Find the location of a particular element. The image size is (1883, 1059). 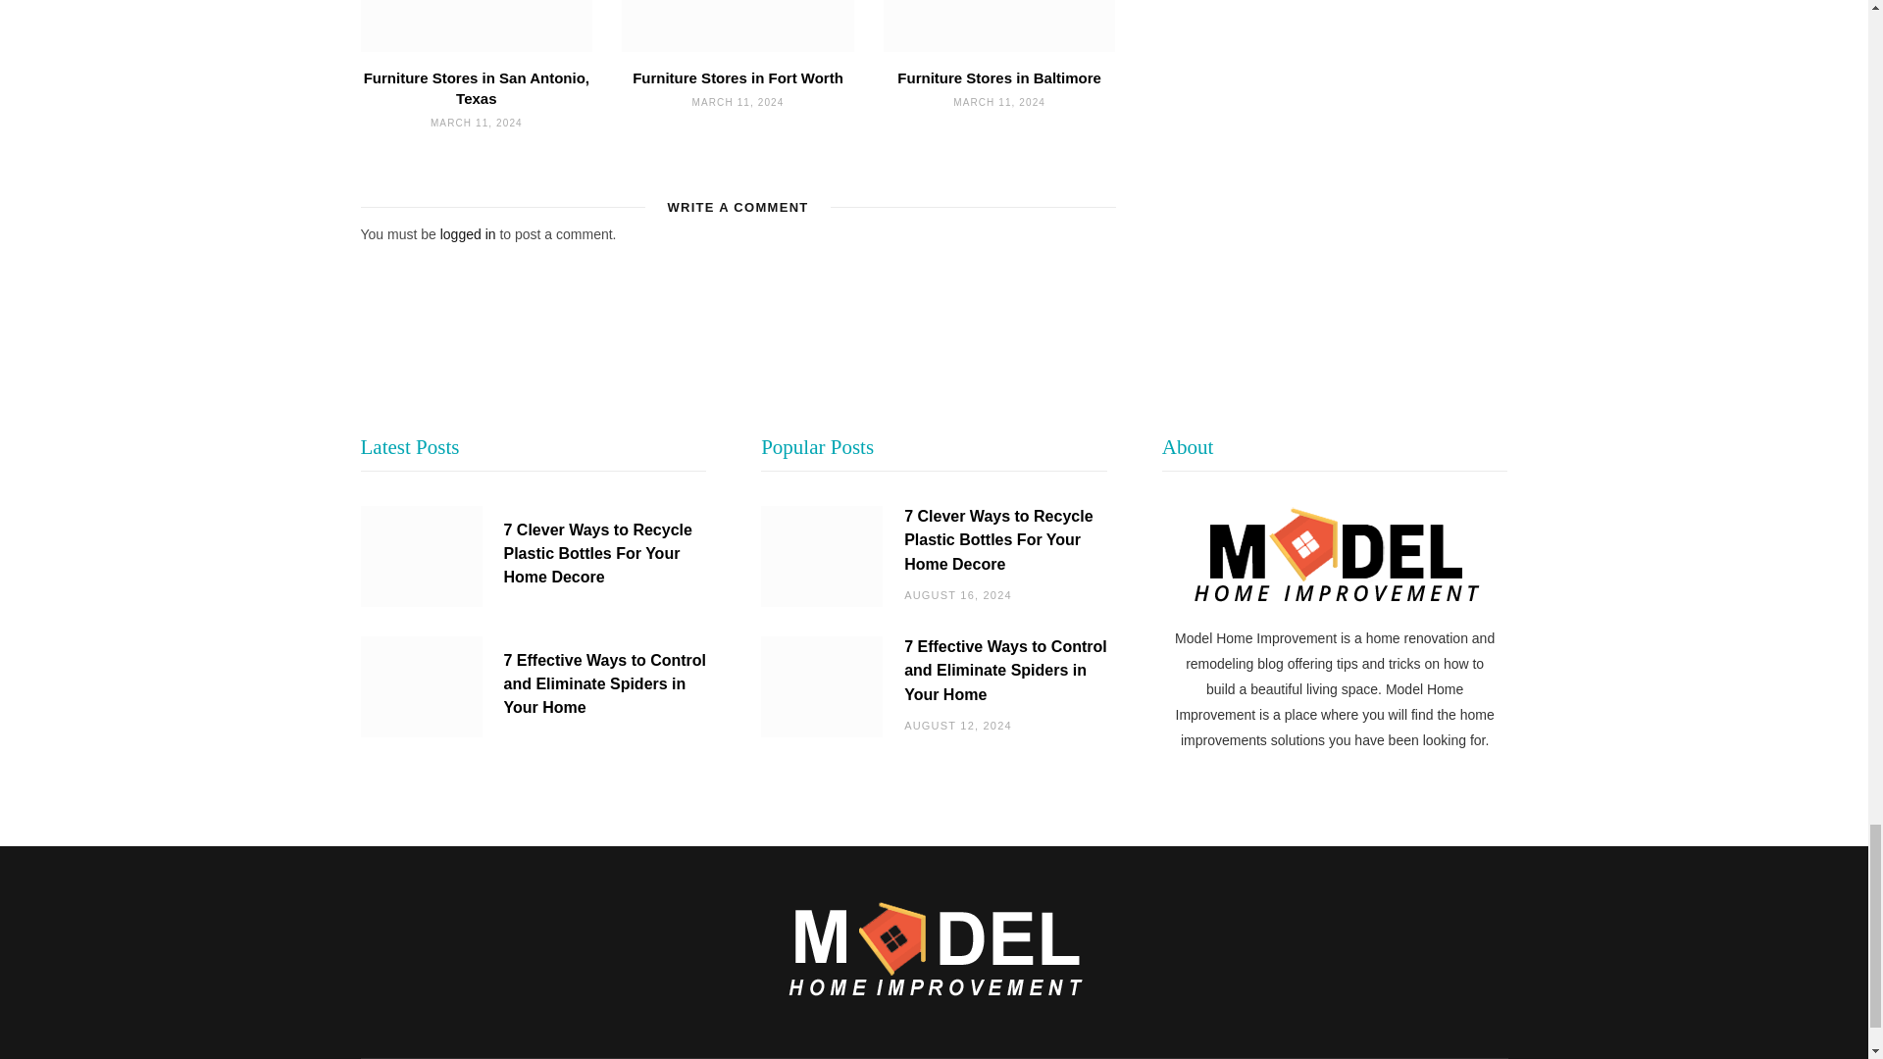

MARCH 11, 2024 is located at coordinates (998, 102).